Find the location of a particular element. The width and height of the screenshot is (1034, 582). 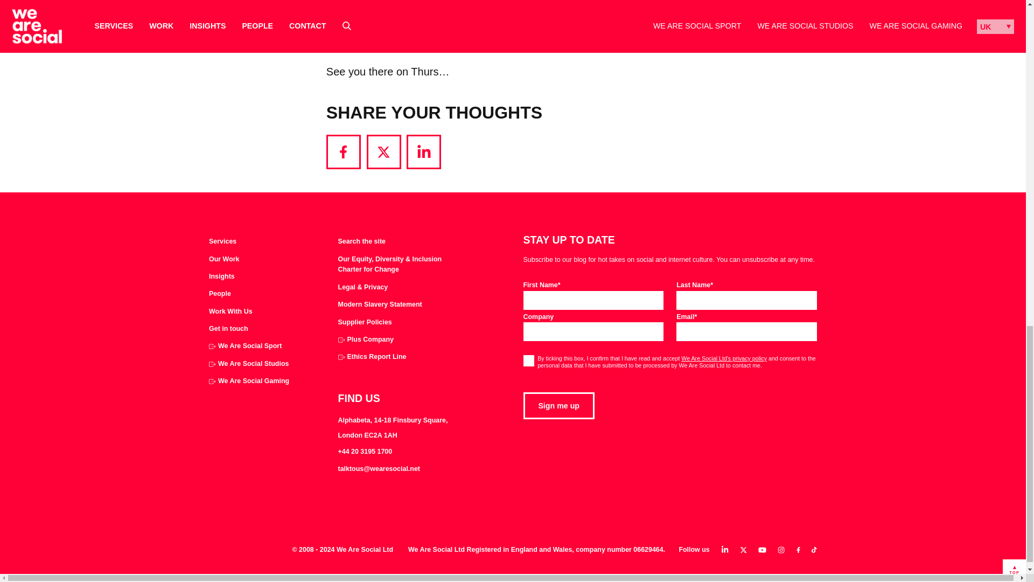

get your tickets now is located at coordinates (508, 38).